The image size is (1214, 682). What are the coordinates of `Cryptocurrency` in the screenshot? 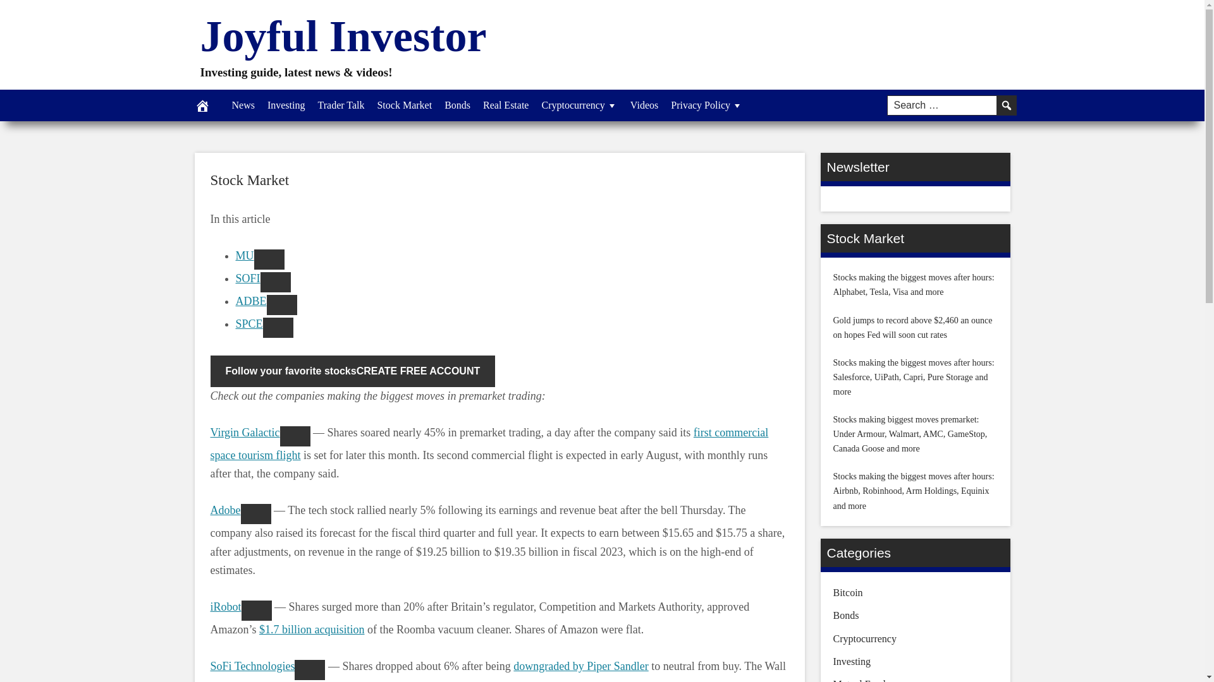 It's located at (579, 105).